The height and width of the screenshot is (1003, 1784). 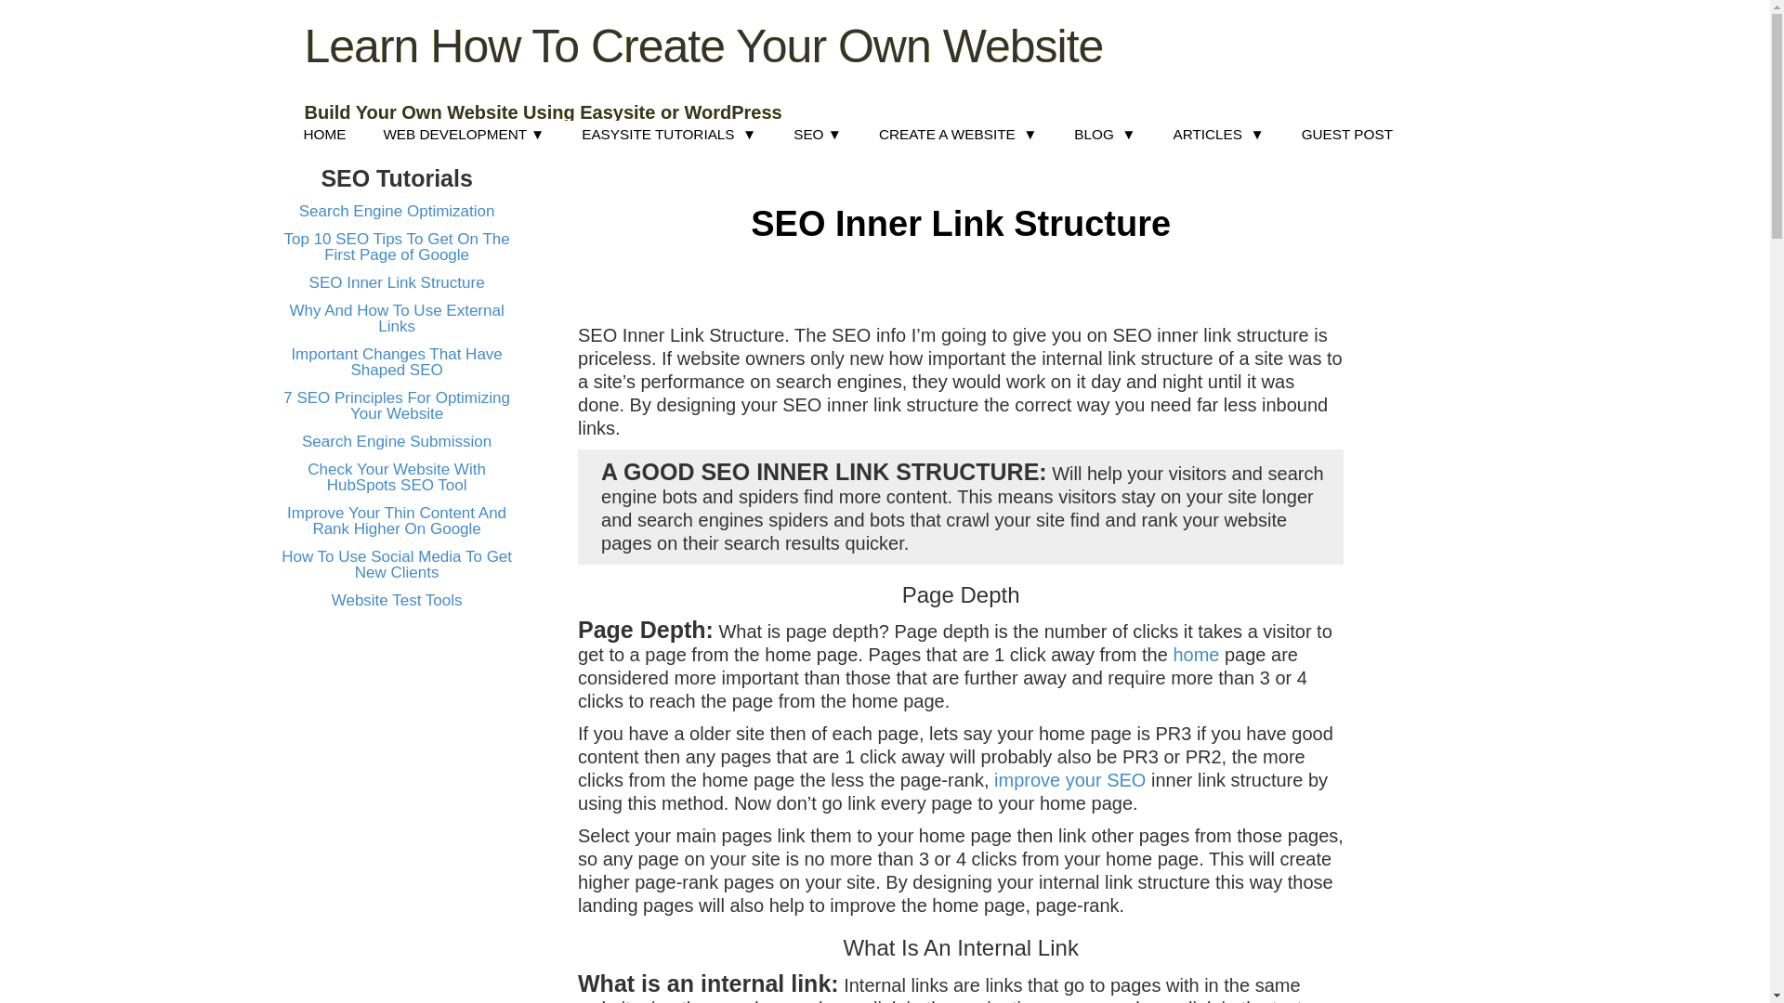 I want to click on View this entry, so click(x=397, y=600).